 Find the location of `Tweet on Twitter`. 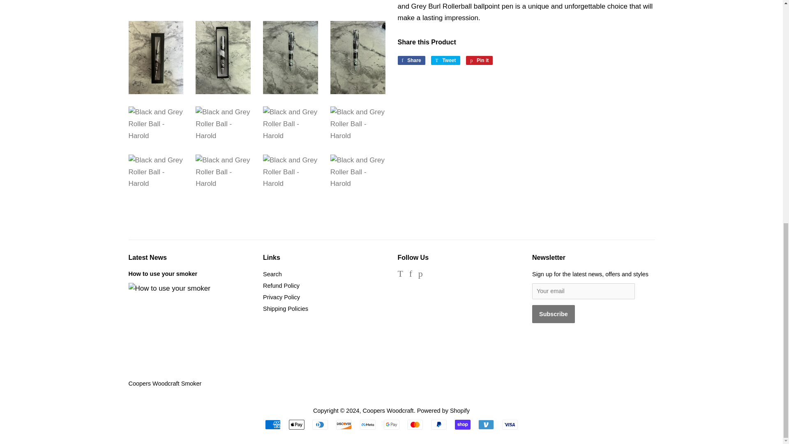

Tweet on Twitter is located at coordinates (445, 60).